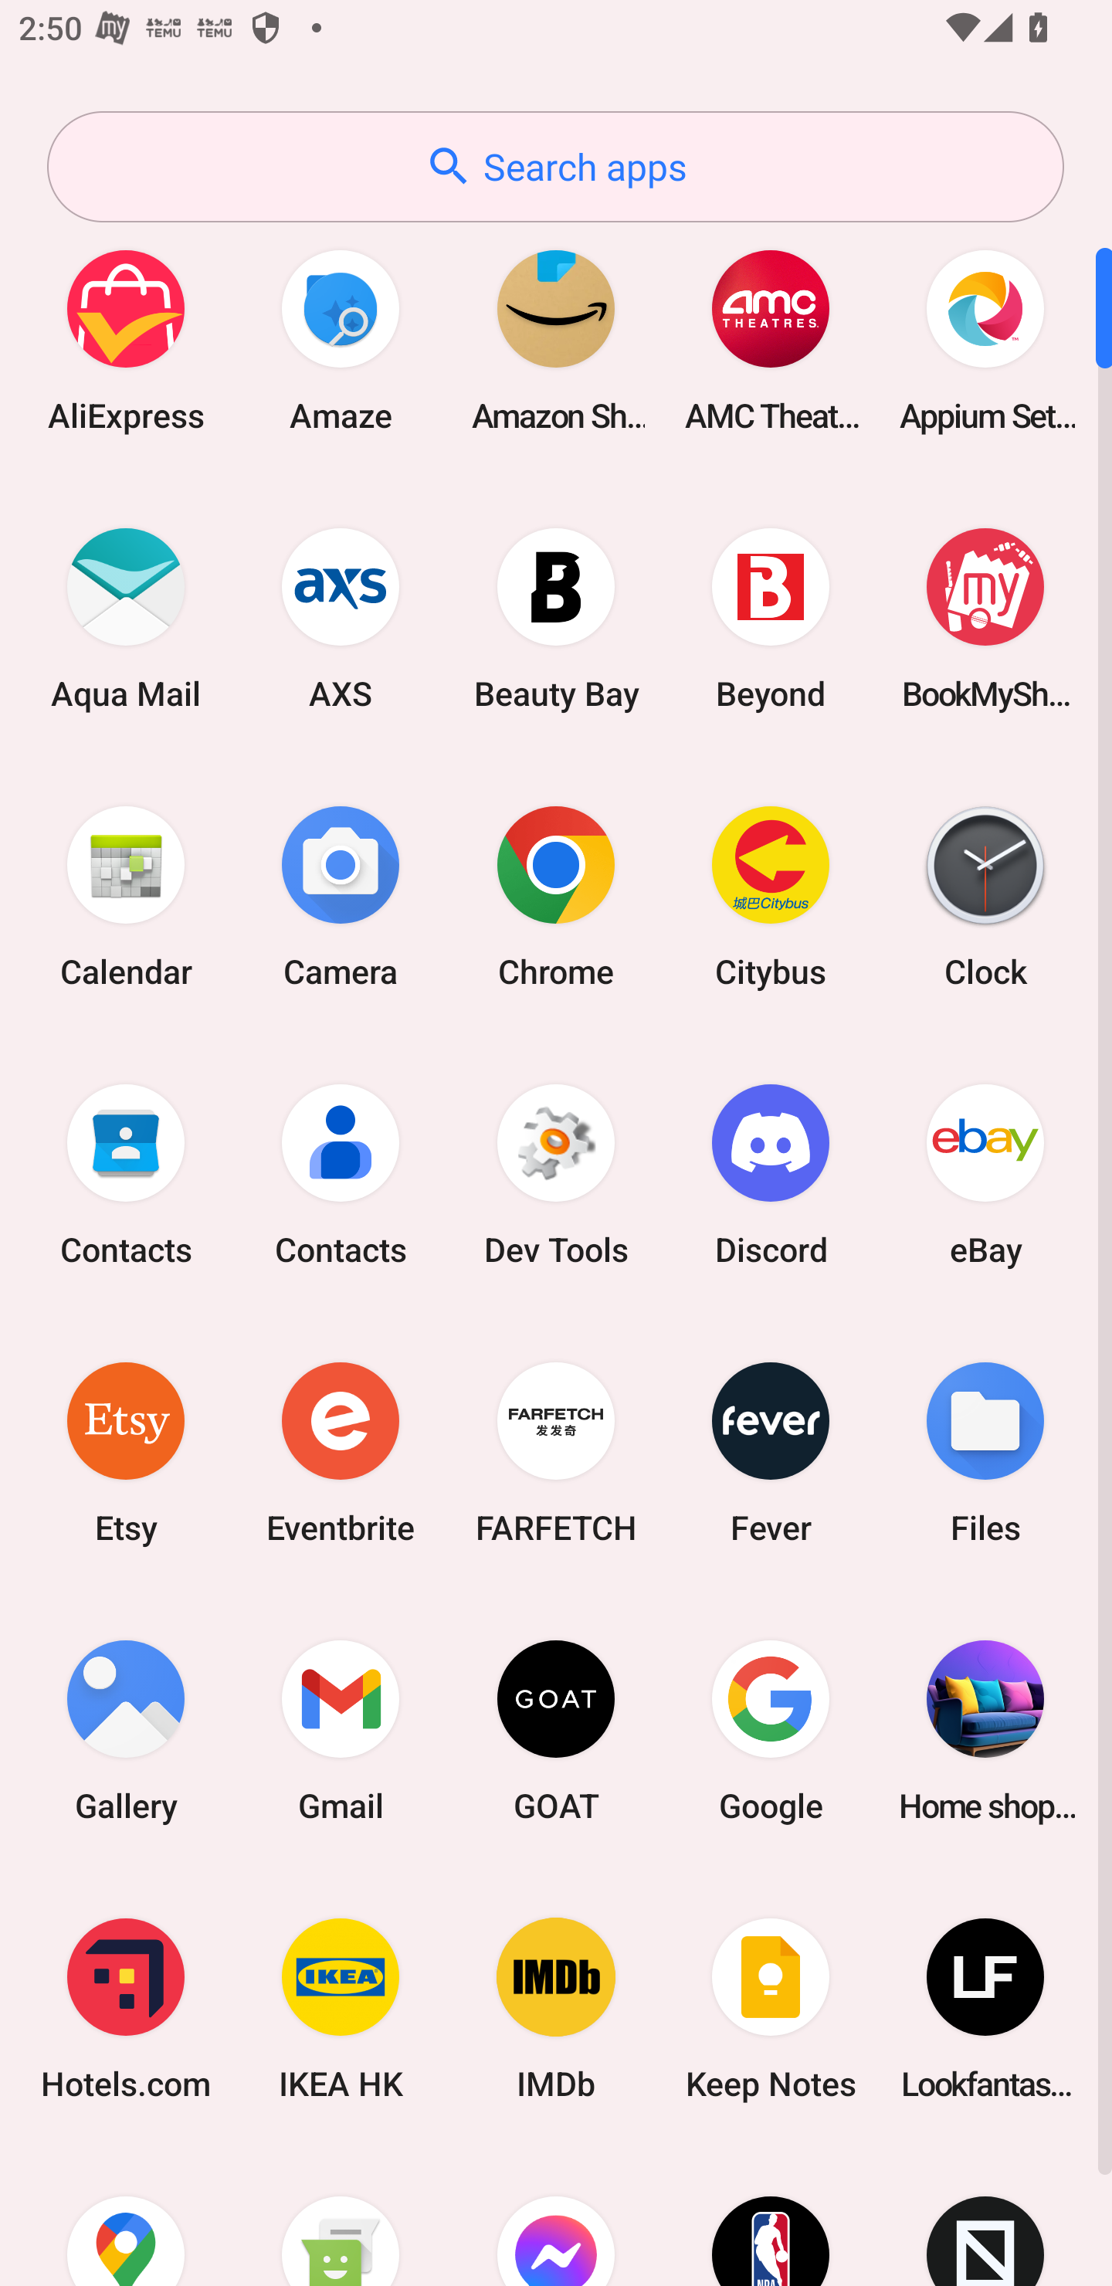 The image size is (1112, 2286). What do you see at coordinates (126, 618) in the screenshot?
I see `Aqua Mail` at bounding box center [126, 618].